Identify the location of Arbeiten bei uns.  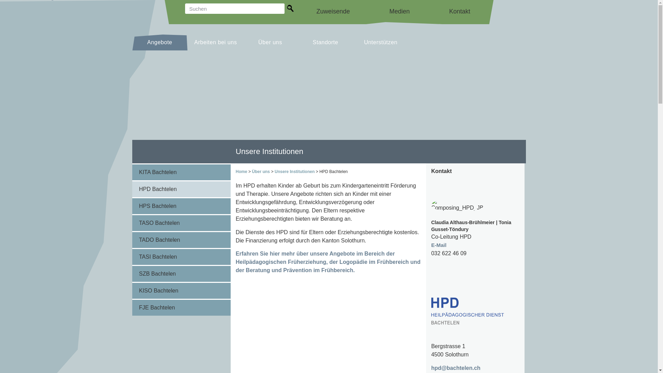
(215, 42).